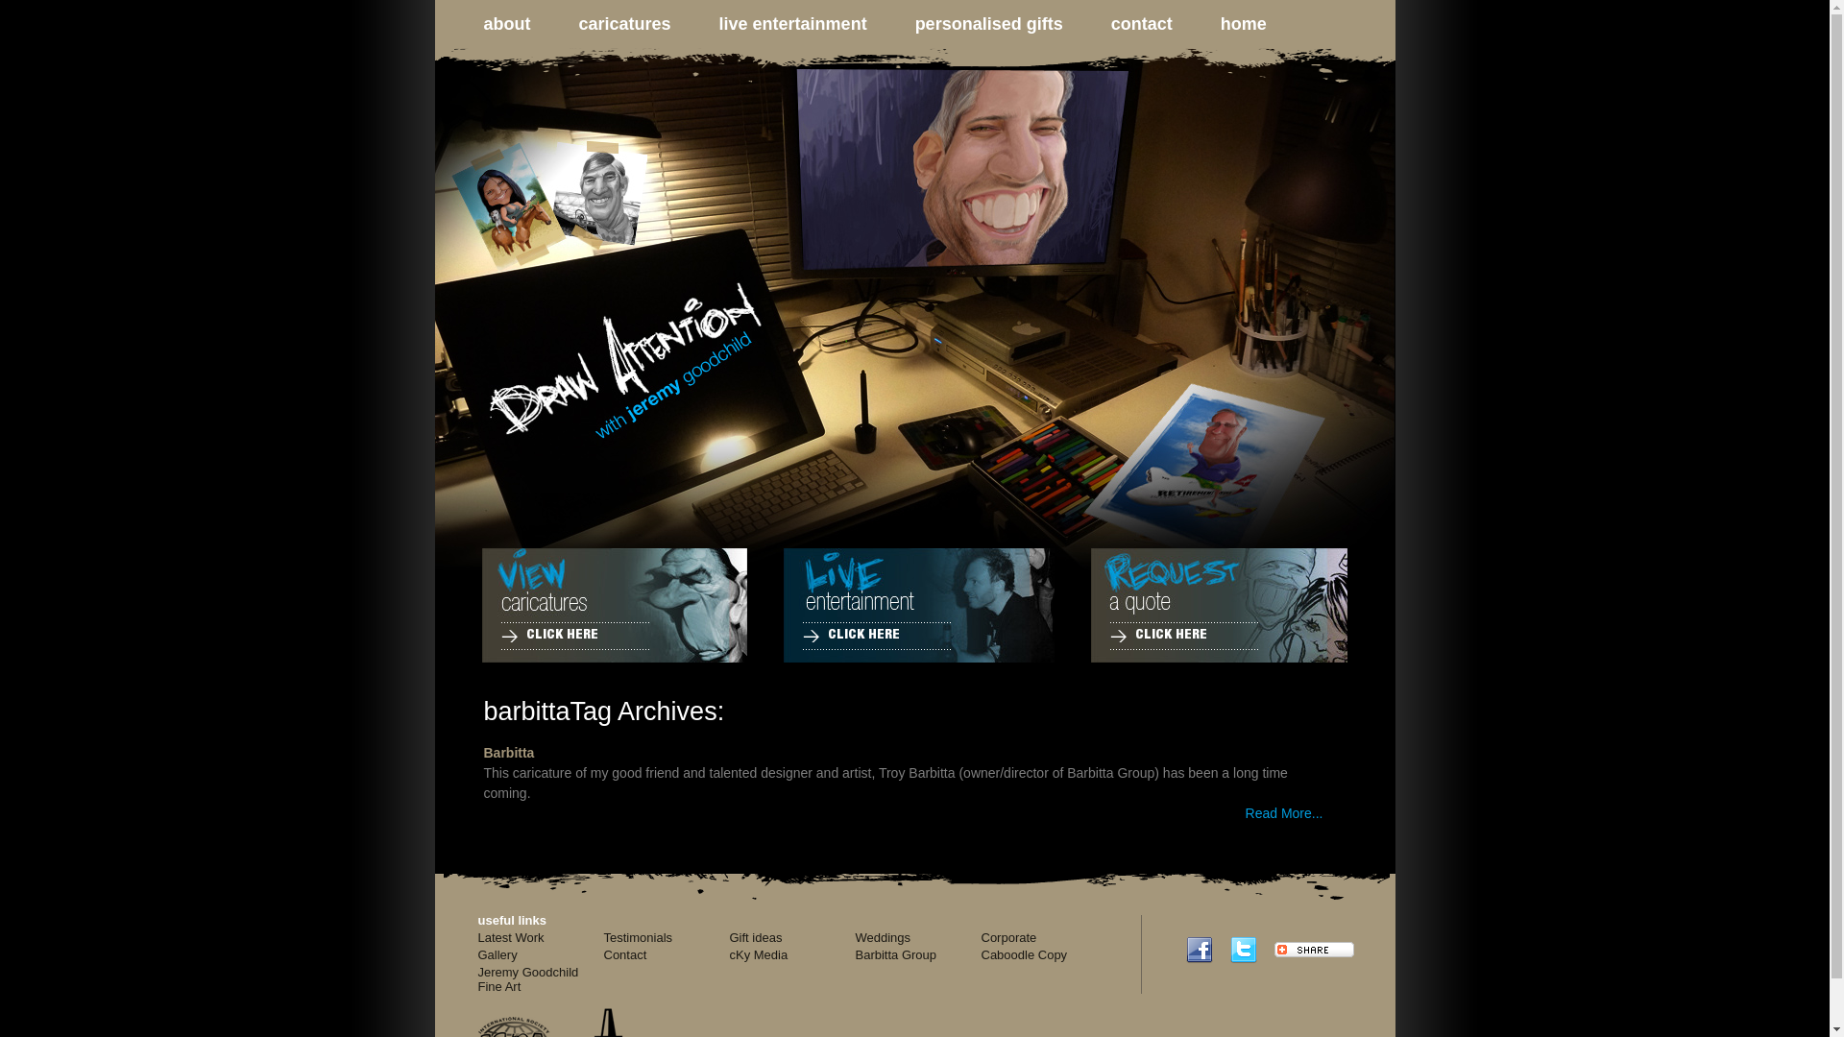 Image resolution: width=1844 pixels, height=1037 pixels. Describe the element at coordinates (895, 954) in the screenshot. I see `Barbitta Group` at that location.